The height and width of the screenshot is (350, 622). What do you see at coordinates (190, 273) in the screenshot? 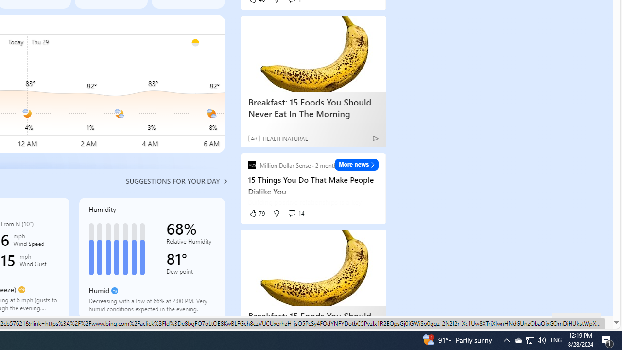
I see `Dew point` at bounding box center [190, 273].